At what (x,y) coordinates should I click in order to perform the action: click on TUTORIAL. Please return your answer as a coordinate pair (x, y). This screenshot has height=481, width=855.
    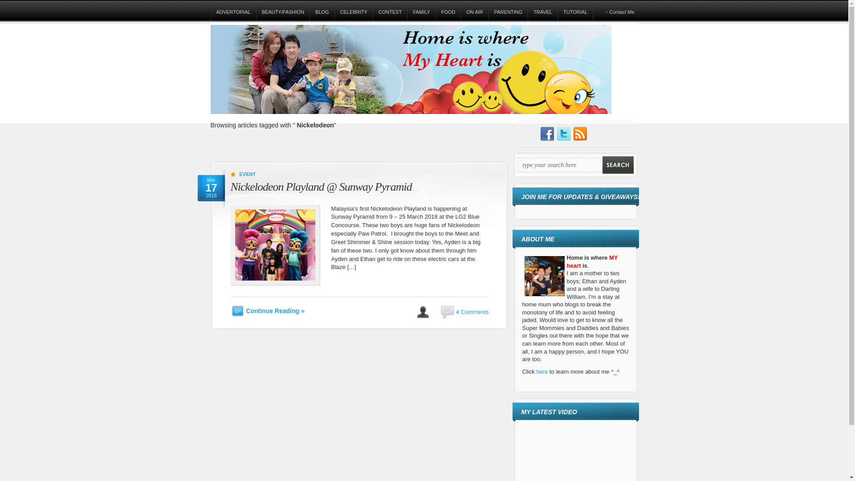
    Looking at the image, I should click on (574, 12).